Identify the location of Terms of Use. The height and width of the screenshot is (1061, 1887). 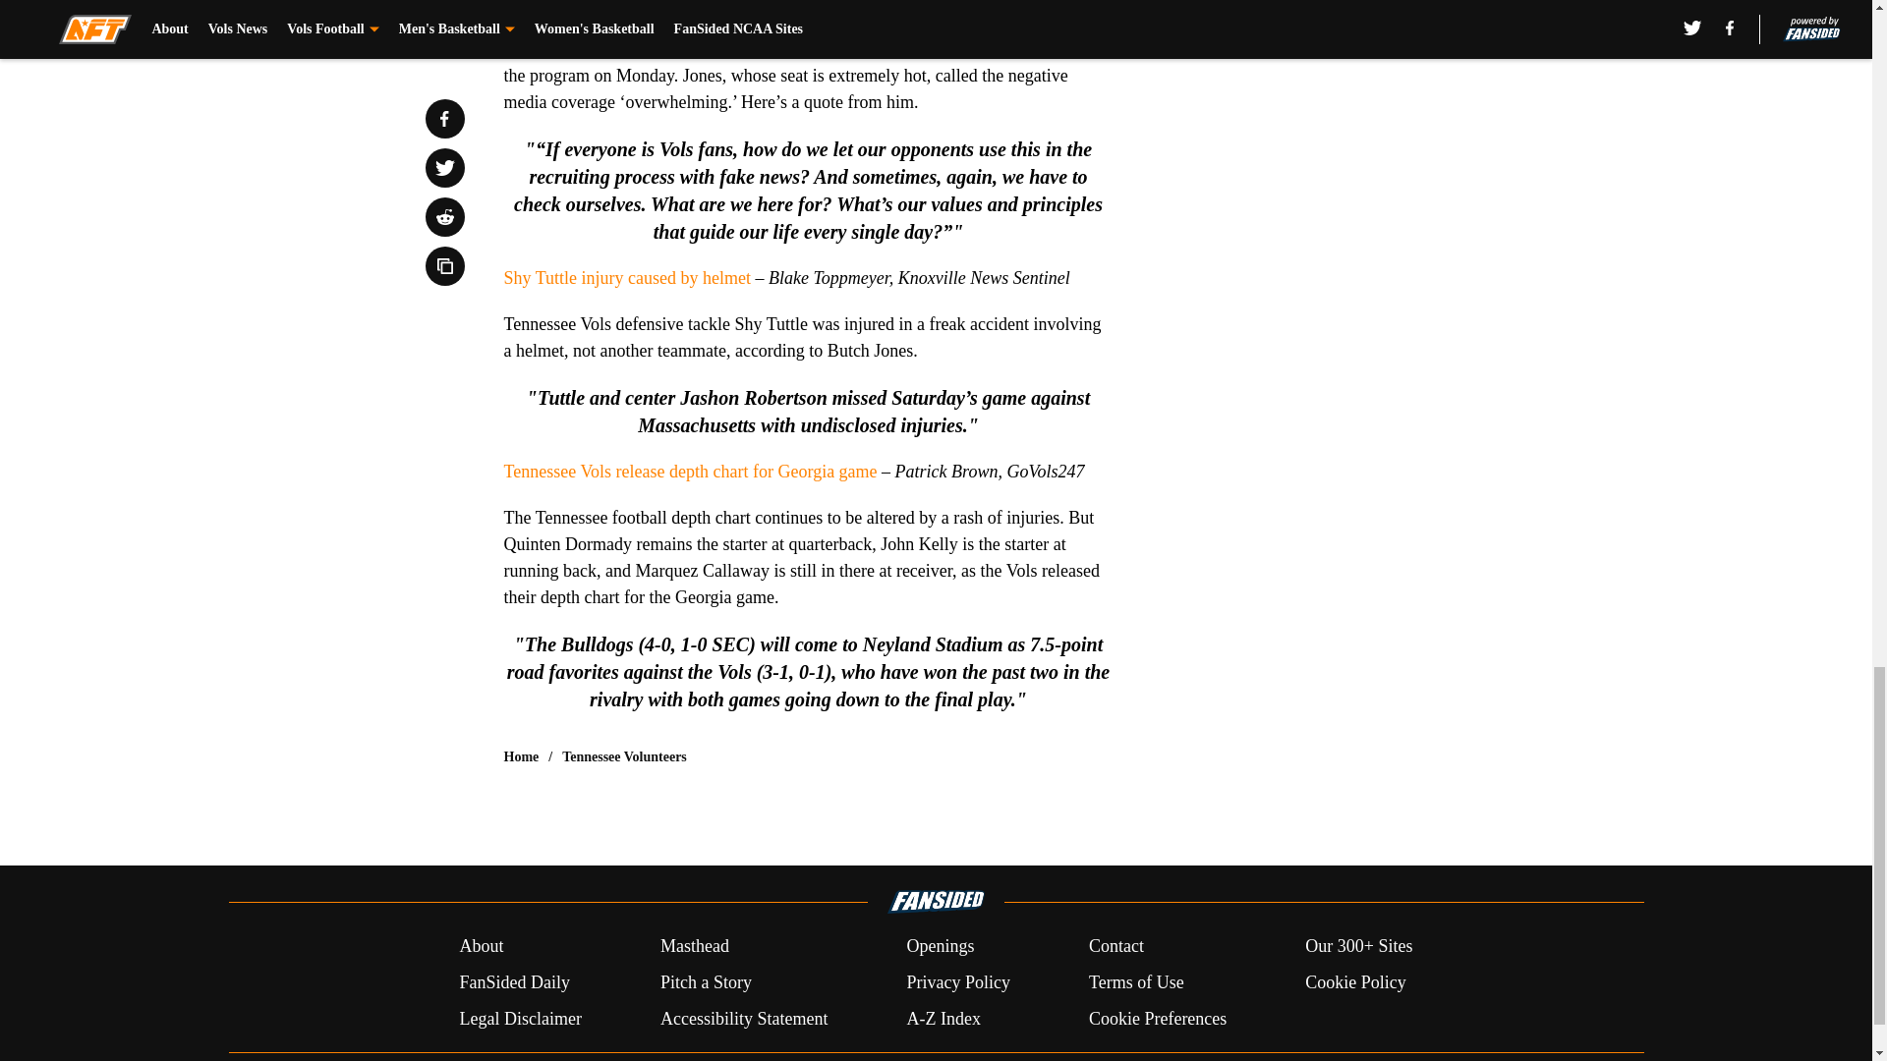
(1136, 982).